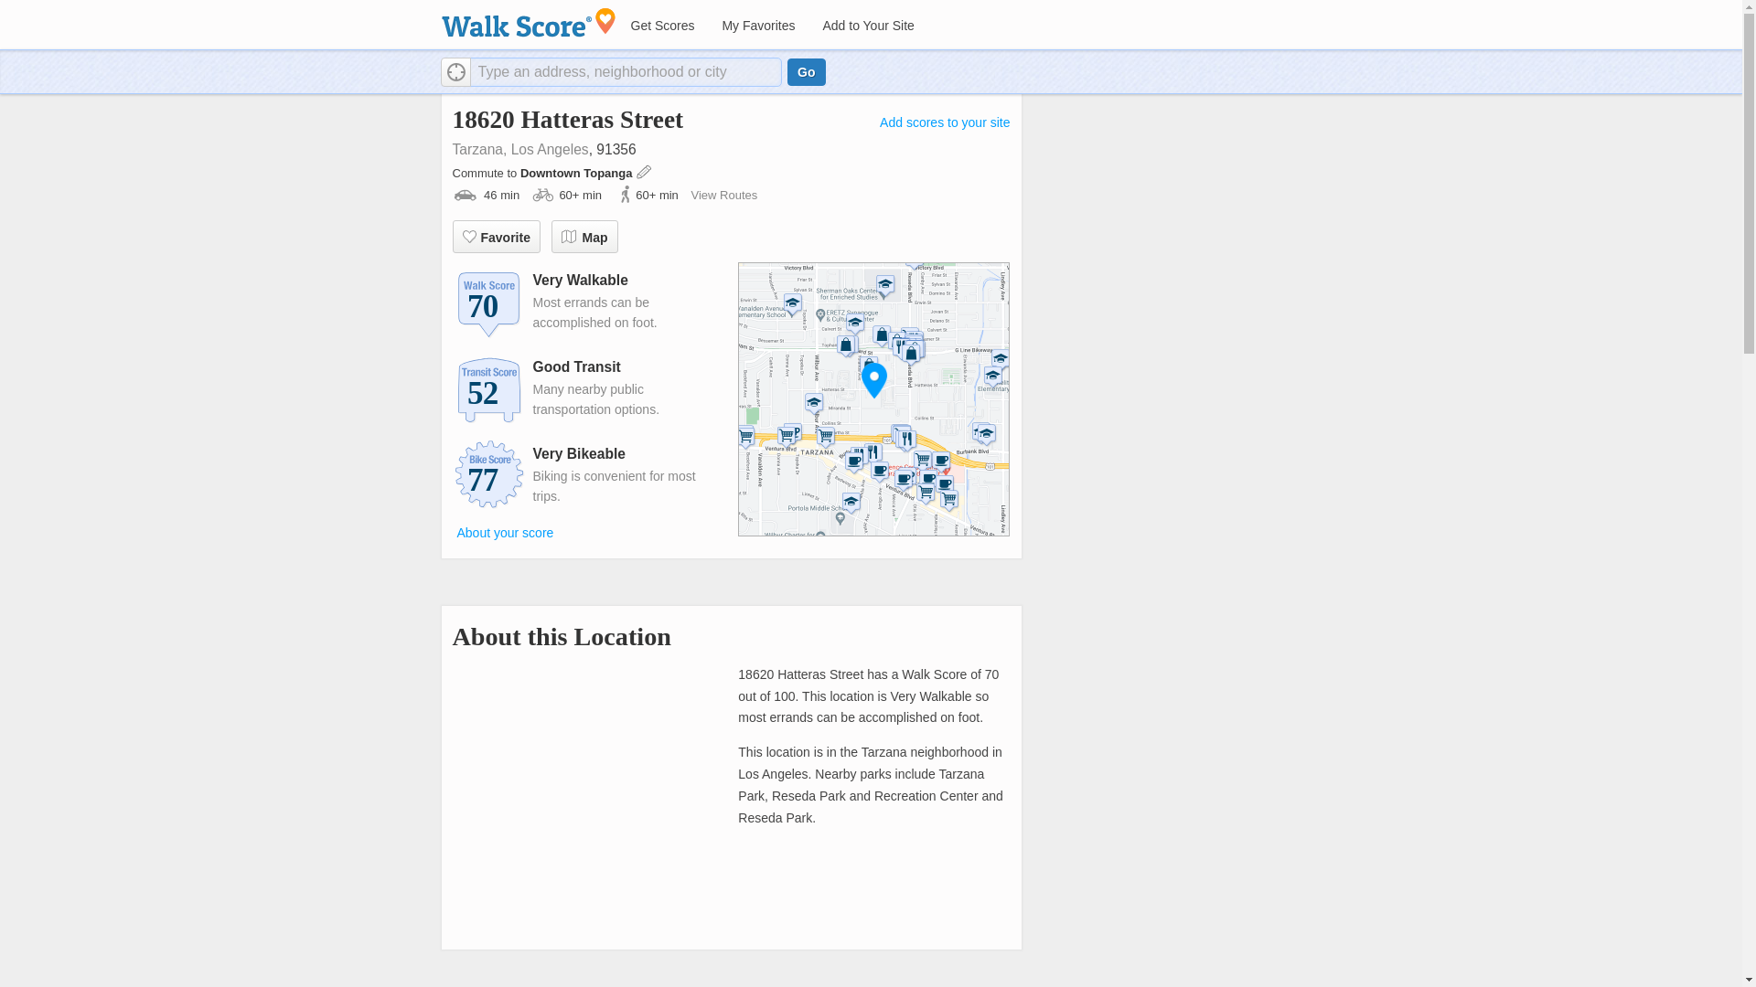 Image resolution: width=1756 pixels, height=987 pixels. What do you see at coordinates (479, 149) in the screenshot?
I see `Tarzana,` at bounding box center [479, 149].